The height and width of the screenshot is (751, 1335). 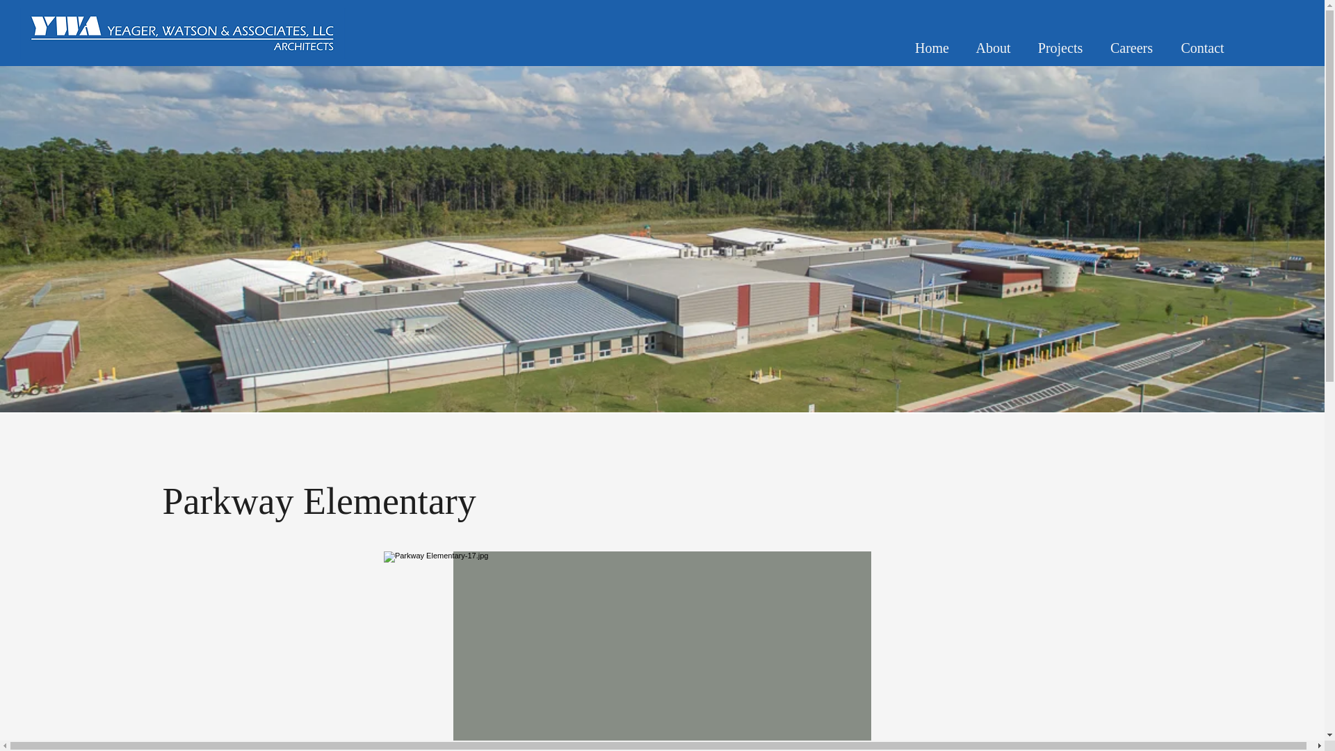 I want to click on Contact, so click(x=1203, y=46).